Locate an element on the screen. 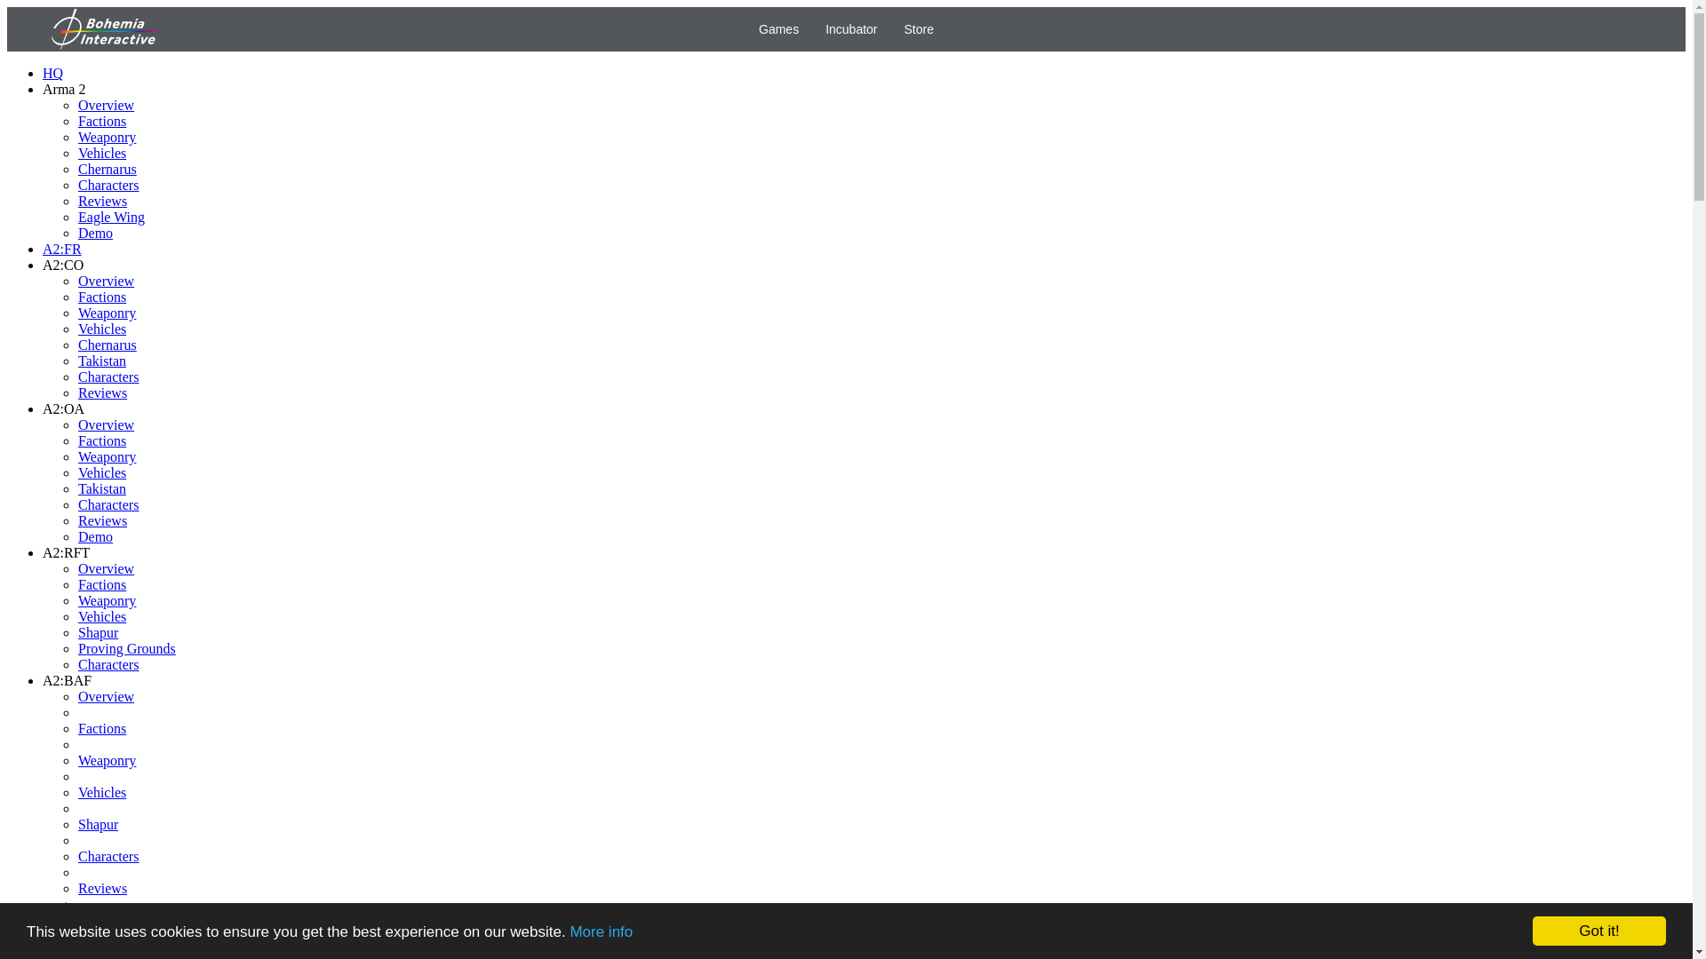  Vehicles is located at coordinates (102, 472).